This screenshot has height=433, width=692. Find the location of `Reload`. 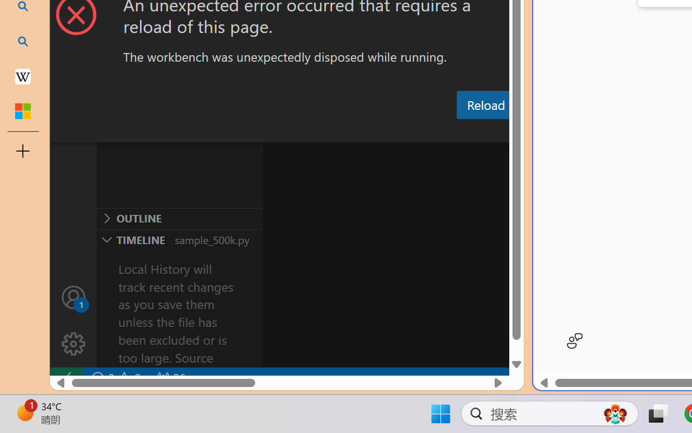

Reload is located at coordinates (485, 105).